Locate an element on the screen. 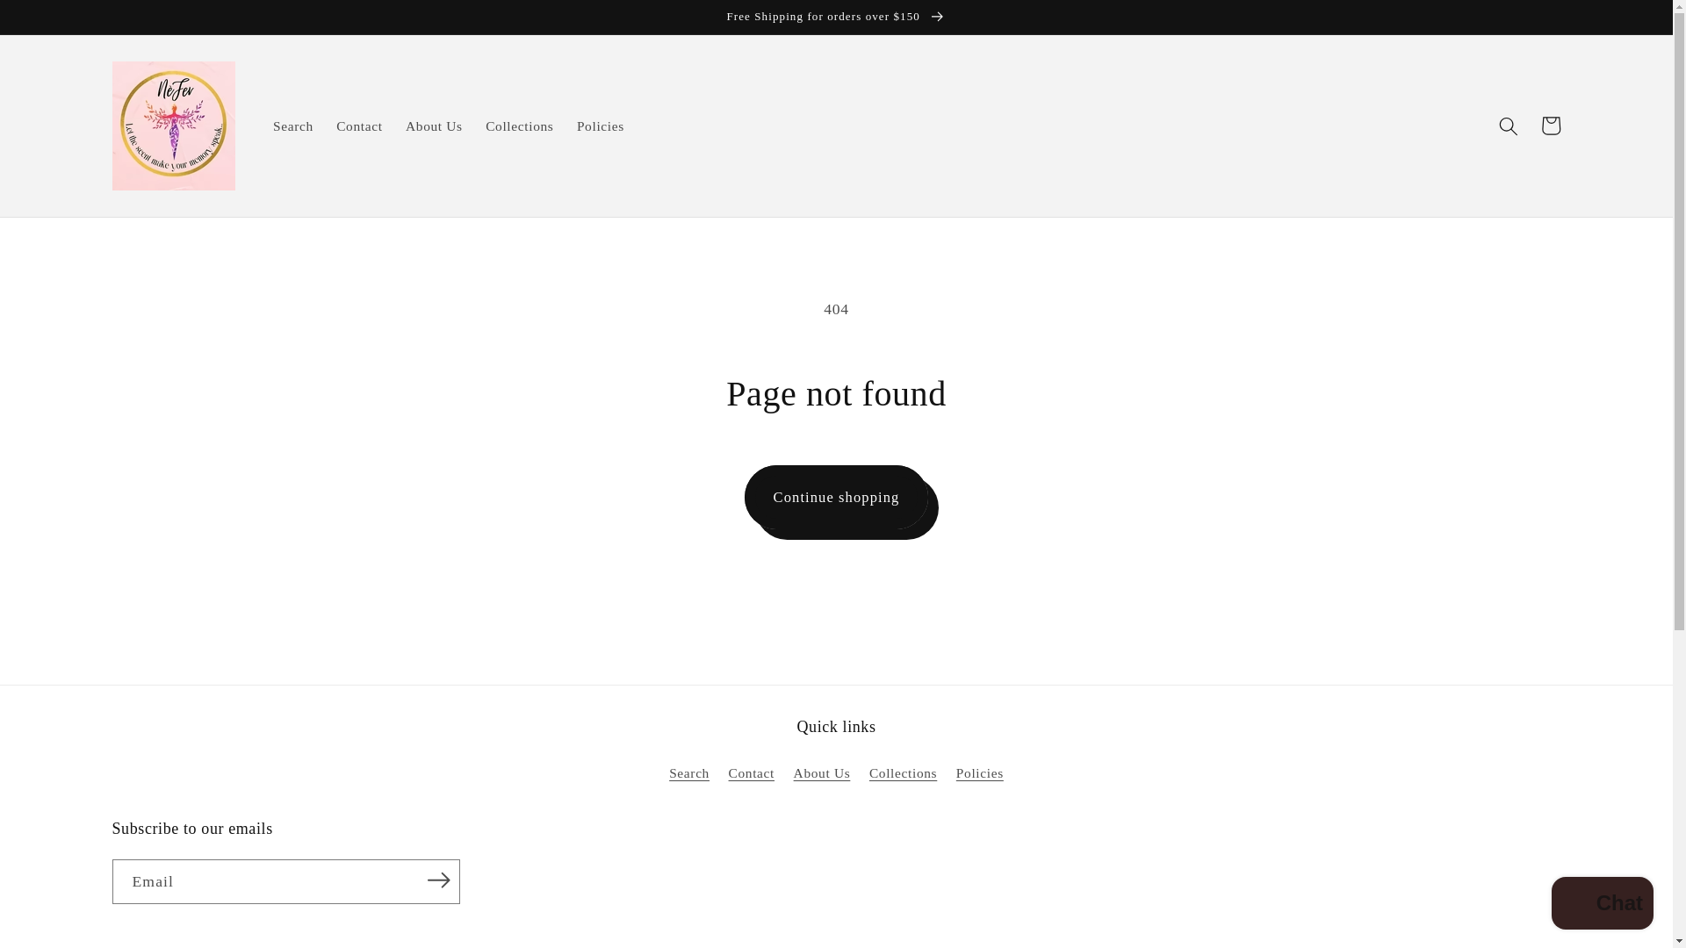 This screenshot has width=1686, height=948. Search is located at coordinates (293, 126).